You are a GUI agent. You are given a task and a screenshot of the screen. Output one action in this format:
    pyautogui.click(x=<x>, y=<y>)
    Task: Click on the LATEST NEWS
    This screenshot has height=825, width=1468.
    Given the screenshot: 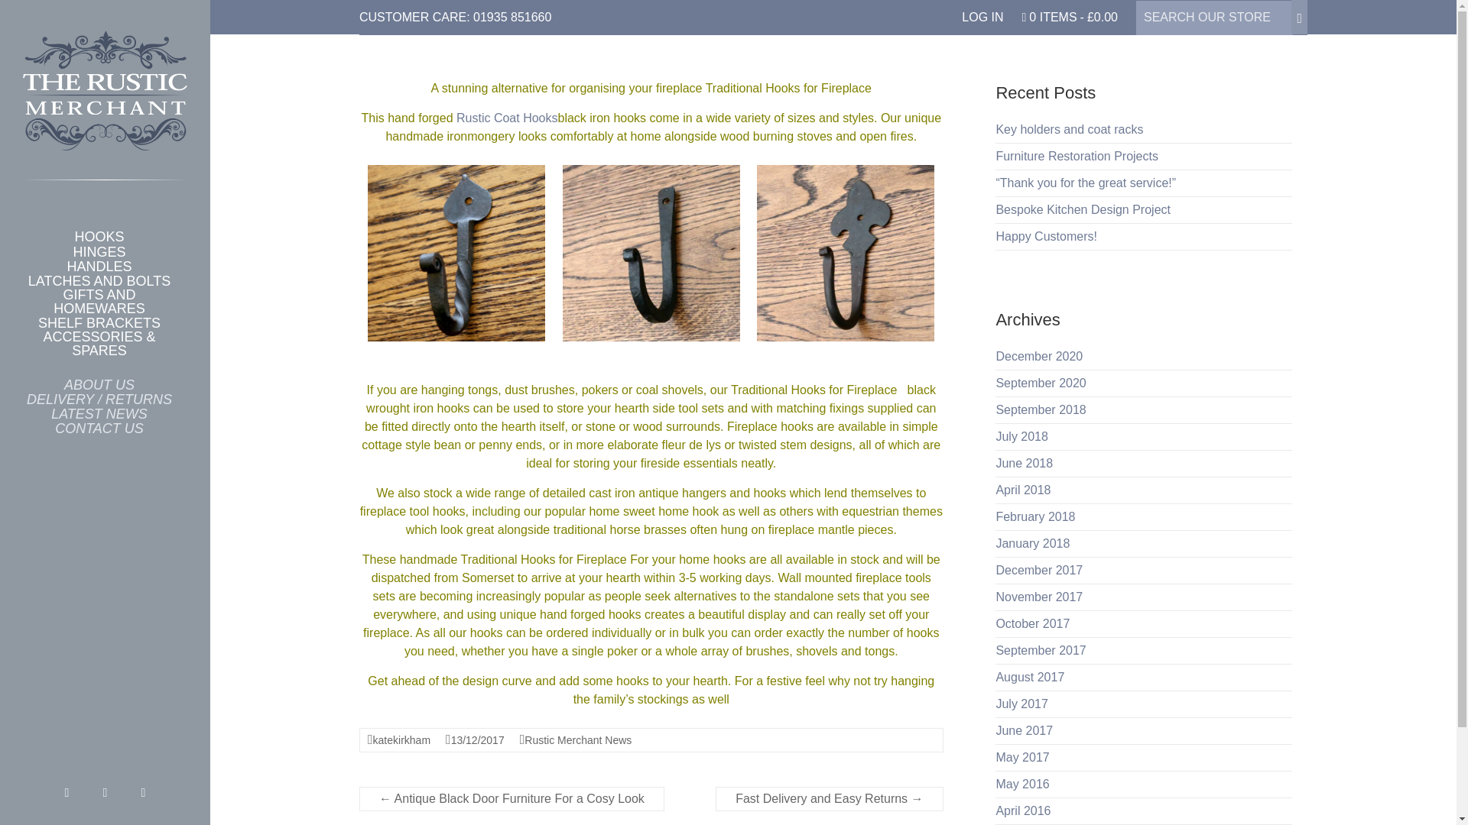 What is the action you would take?
    pyautogui.click(x=99, y=413)
    